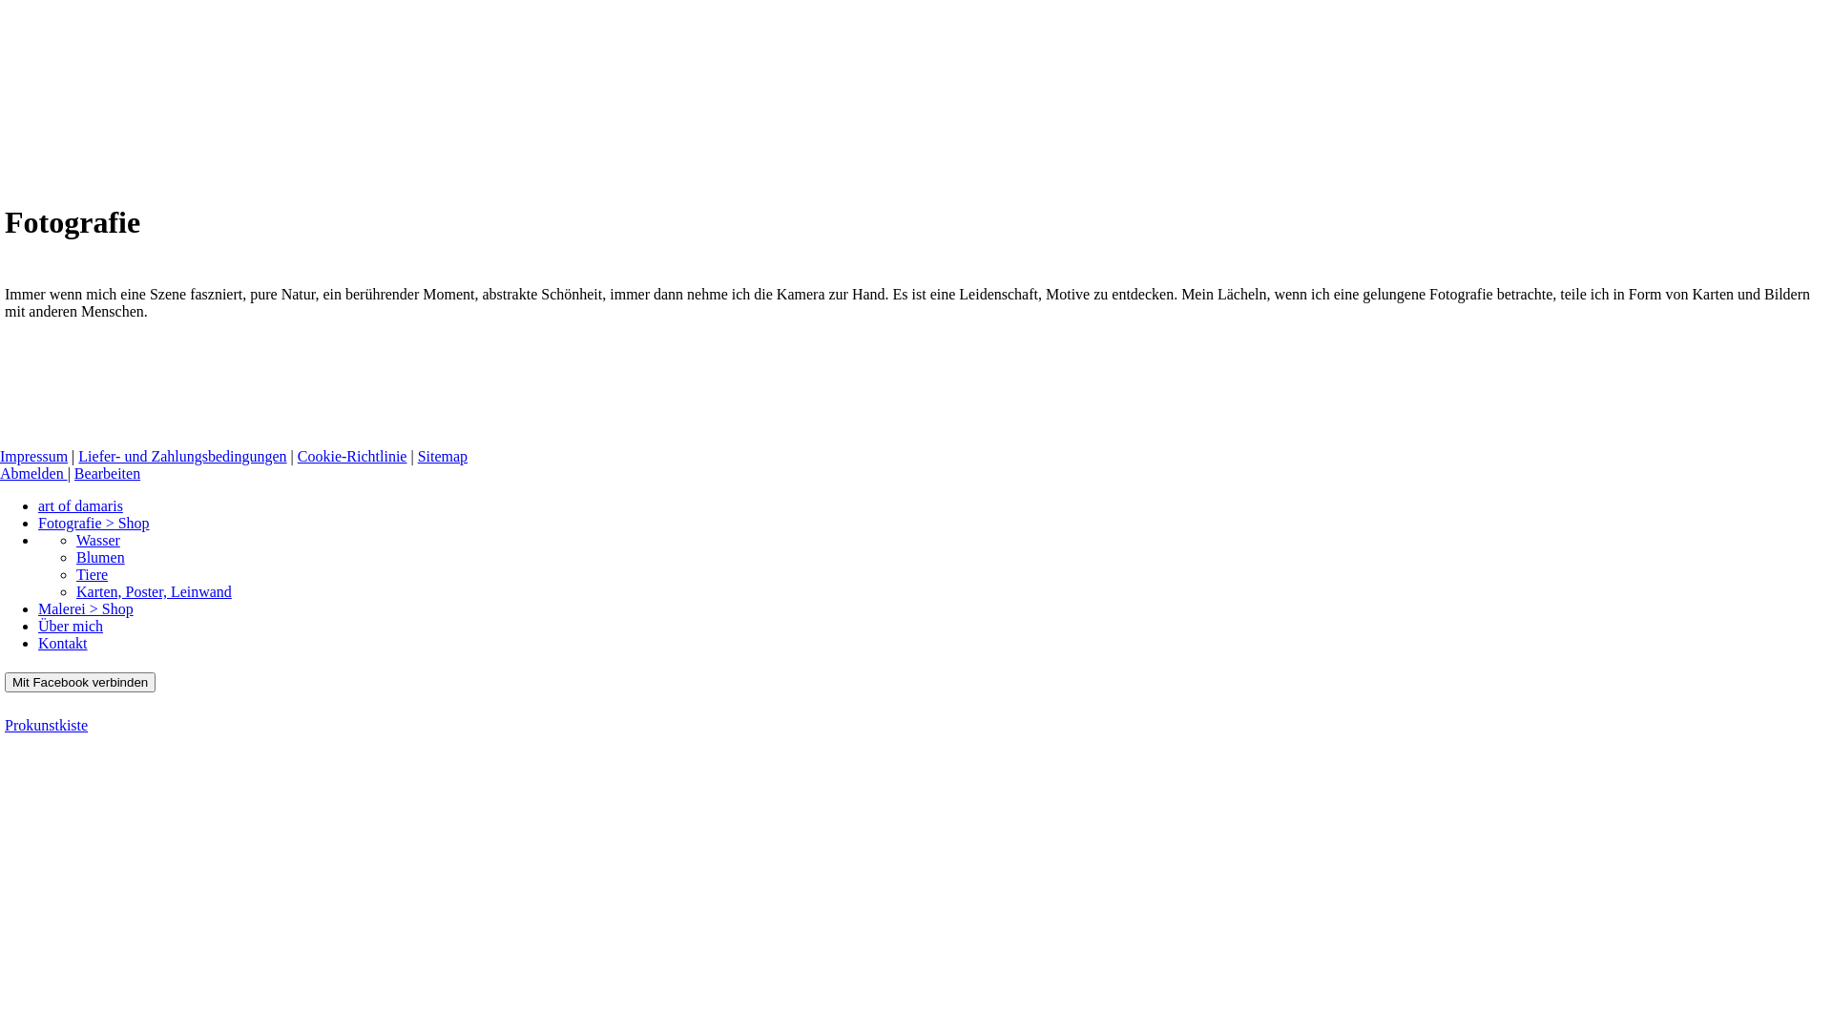  What do you see at coordinates (63, 643) in the screenshot?
I see `Kontakt` at bounding box center [63, 643].